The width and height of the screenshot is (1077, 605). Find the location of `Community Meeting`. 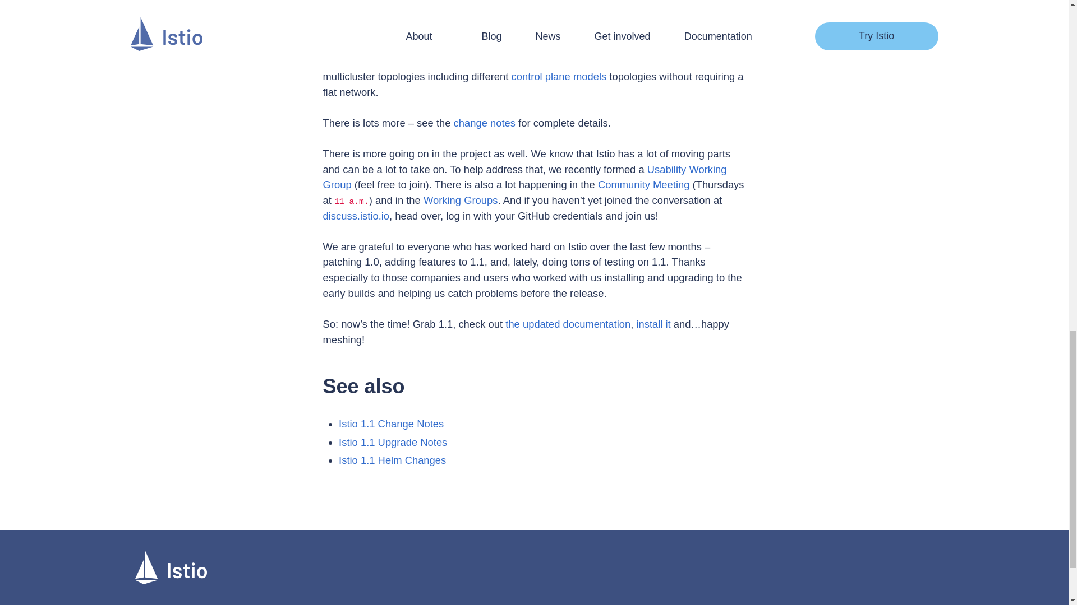

Community Meeting is located at coordinates (644, 184).